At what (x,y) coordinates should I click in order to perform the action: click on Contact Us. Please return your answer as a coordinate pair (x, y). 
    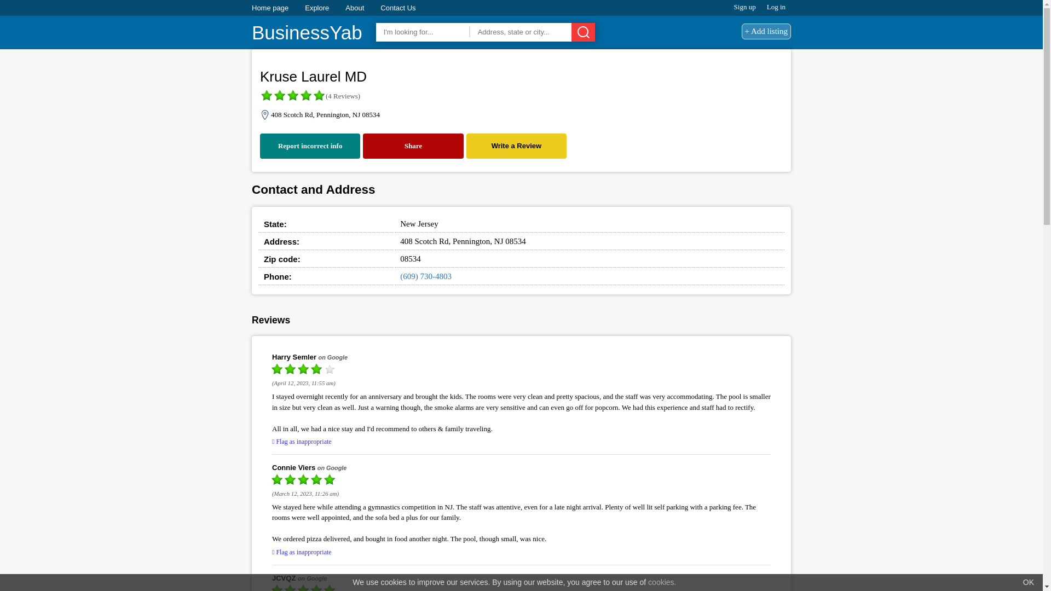
    Looking at the image, I should click on (397, 8).